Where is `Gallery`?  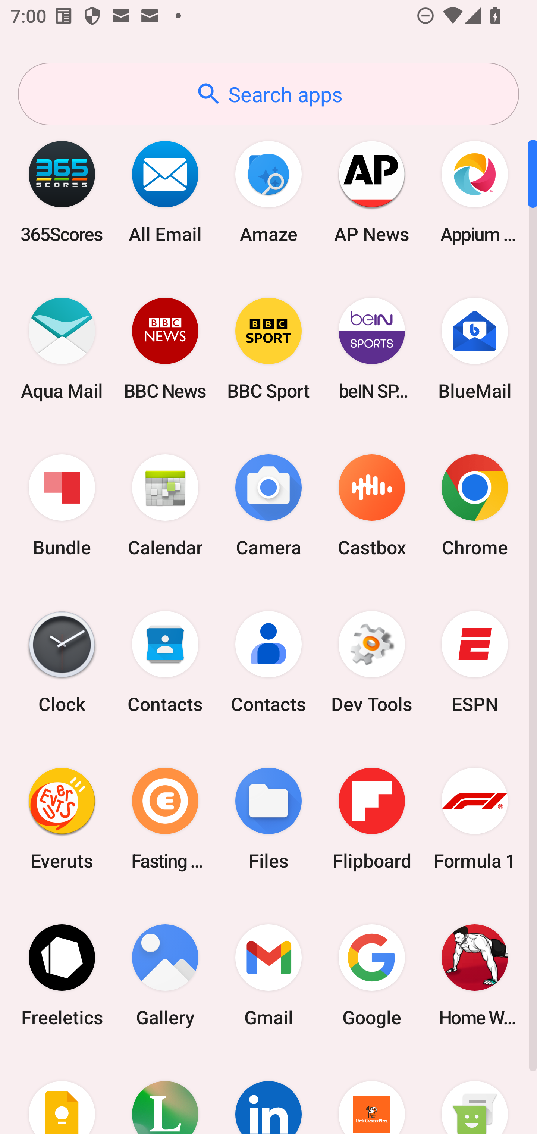
Gallery is located at coordinates (165, 975).